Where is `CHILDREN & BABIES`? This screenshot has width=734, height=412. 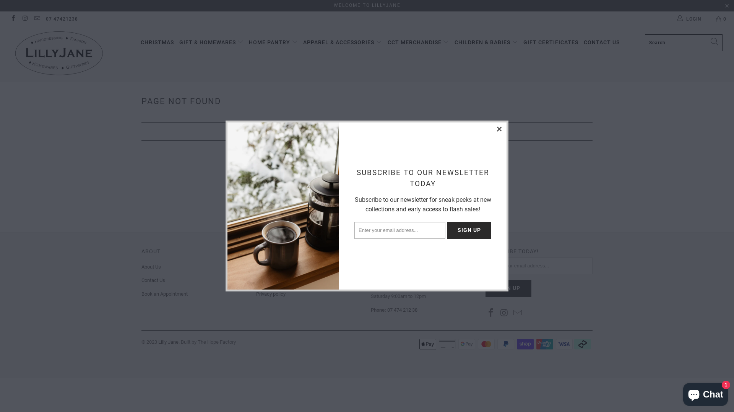 CHILDREN & BABIES is located at coordinates (486, 43).